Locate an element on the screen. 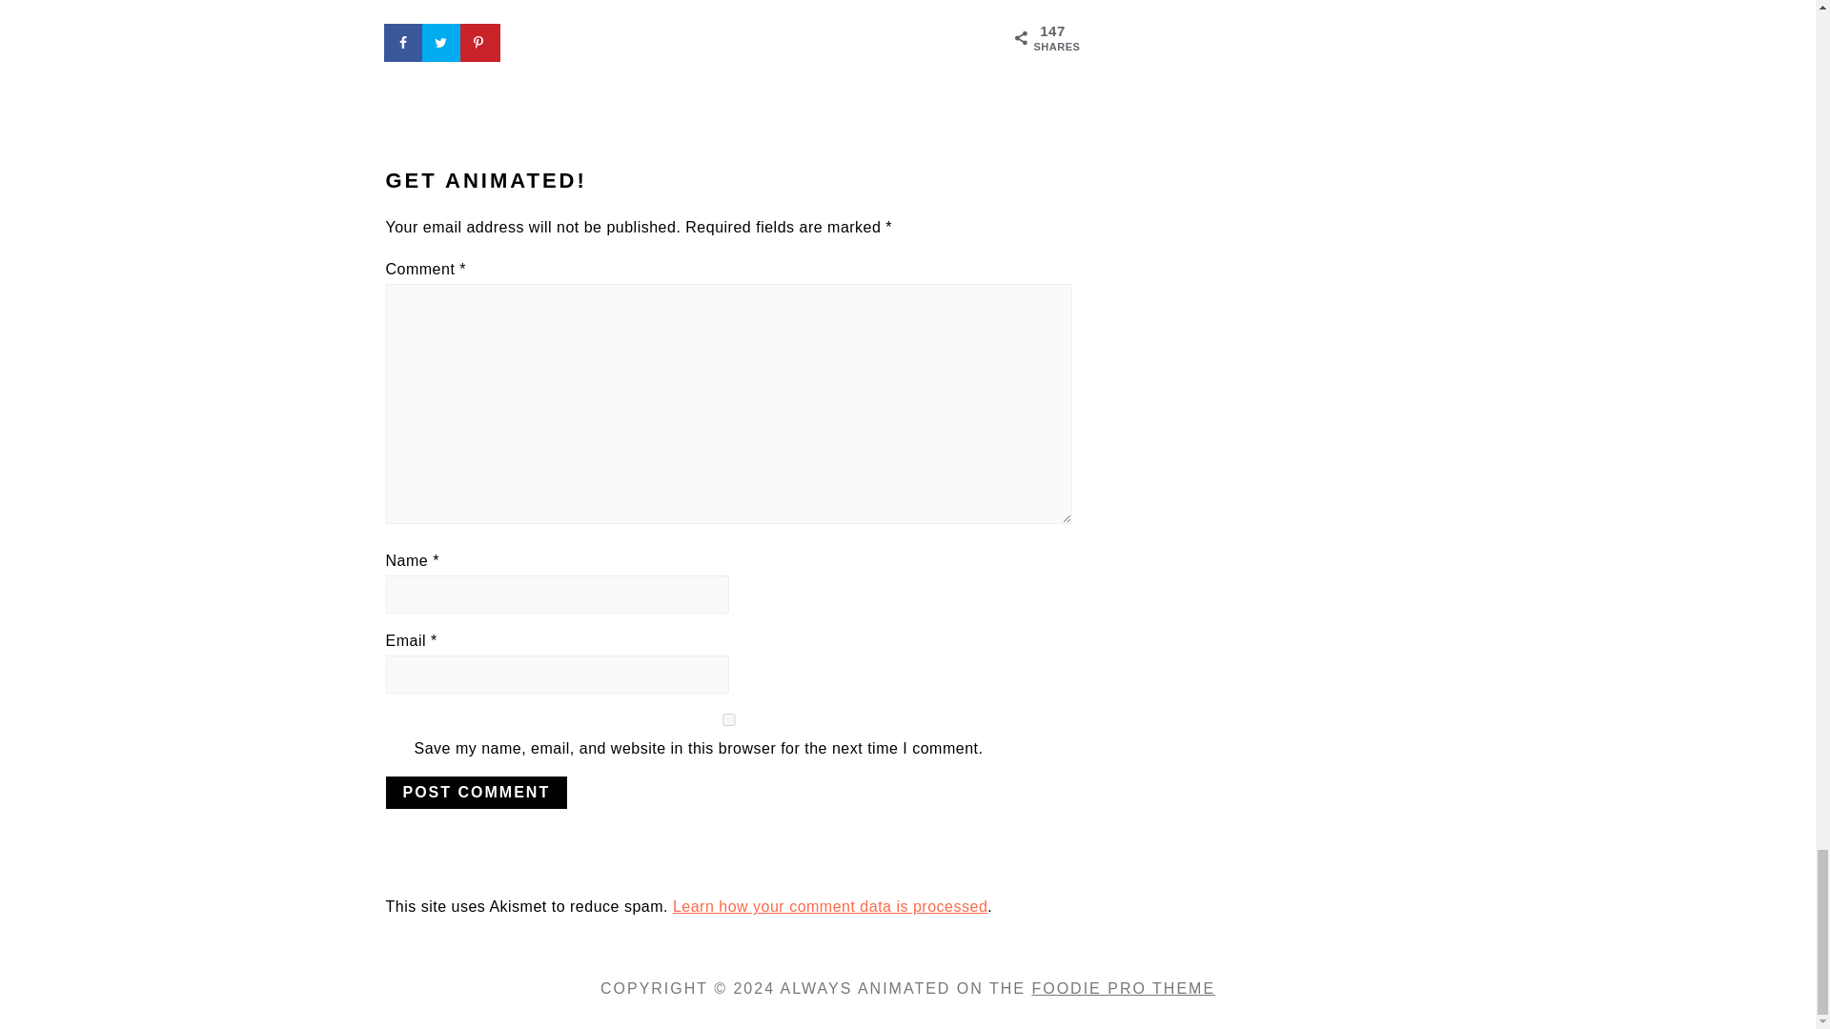 This screenshot has width=1830, height=1029. Post Comment is located at coordinates (476, 793).